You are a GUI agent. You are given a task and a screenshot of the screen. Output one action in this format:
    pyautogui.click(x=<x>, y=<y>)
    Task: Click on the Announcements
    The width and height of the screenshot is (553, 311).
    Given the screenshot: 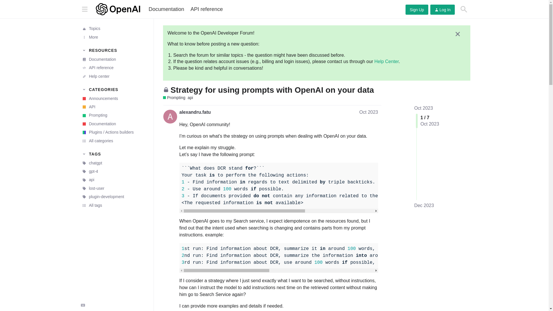 What is the action you would take?
    pyautogui.click(x=114, y=98)
    